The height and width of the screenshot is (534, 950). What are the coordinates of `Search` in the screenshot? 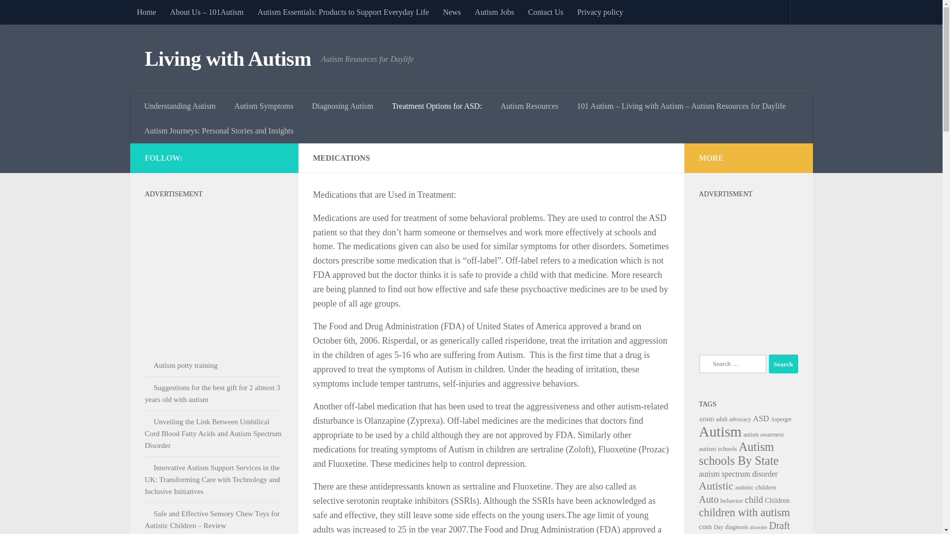 It's located at (783, 364).